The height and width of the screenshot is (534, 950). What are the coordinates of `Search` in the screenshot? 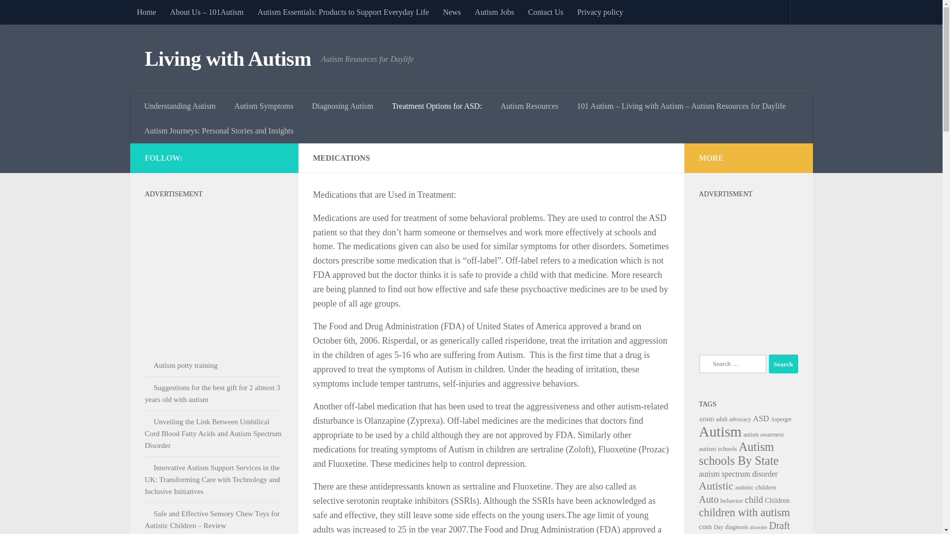 It's located at (783, 364).